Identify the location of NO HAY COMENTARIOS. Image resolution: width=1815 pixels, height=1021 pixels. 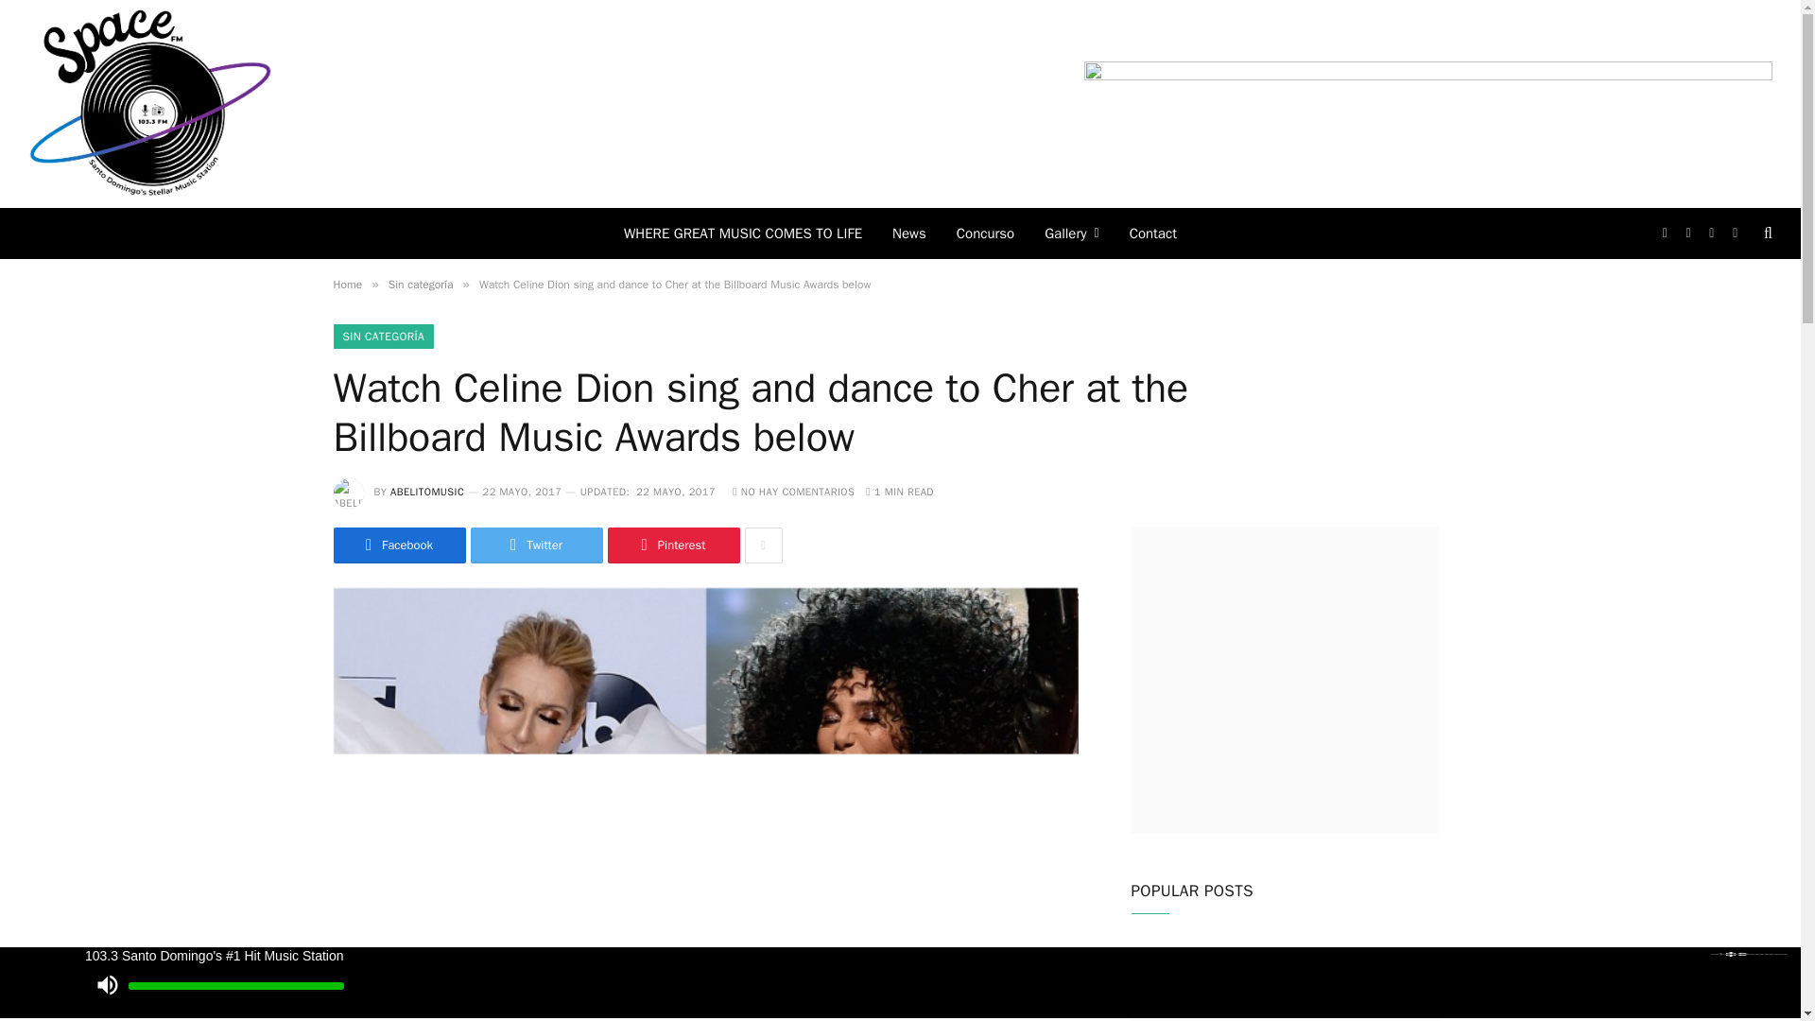
(794, 492).